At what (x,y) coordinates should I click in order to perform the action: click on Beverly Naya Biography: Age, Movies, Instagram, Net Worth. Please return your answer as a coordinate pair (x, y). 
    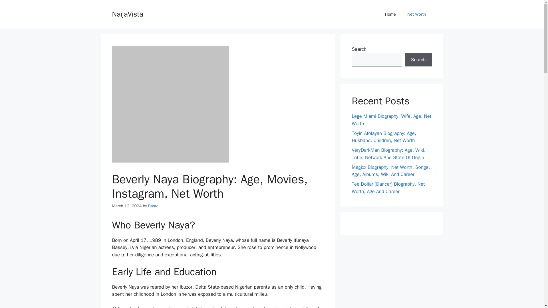
    Looking at the image, I should click on (170, 104).